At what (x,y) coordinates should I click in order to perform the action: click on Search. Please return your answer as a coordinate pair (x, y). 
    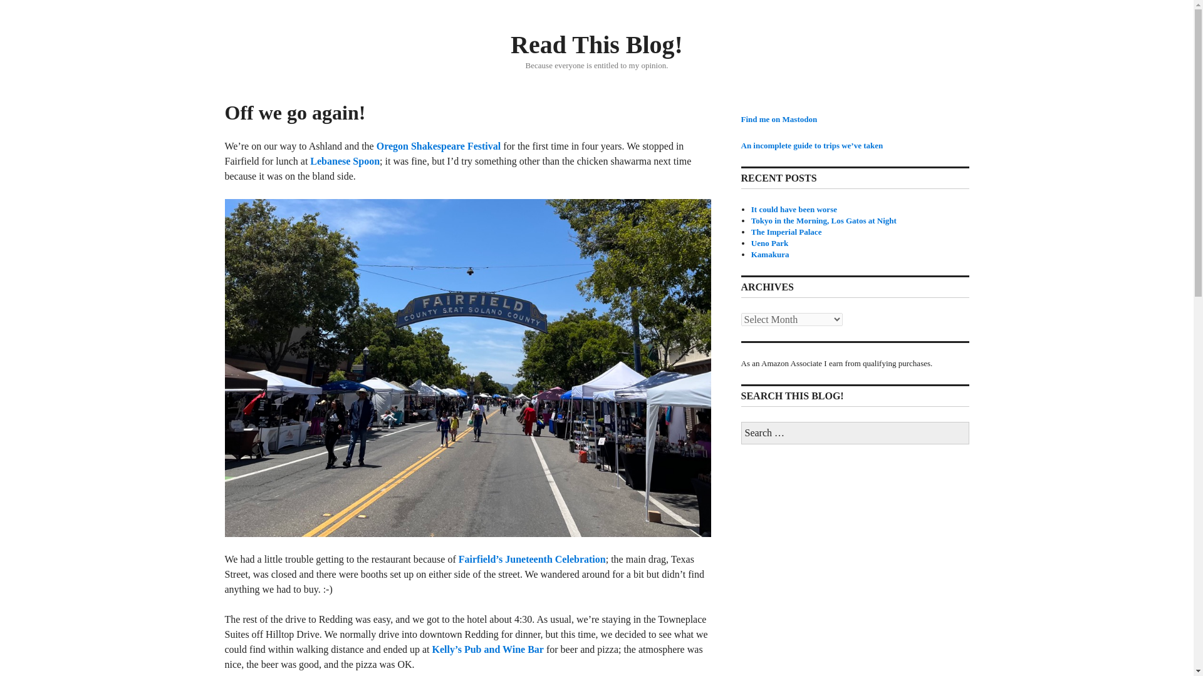
    Looking at the image, I should click on (8, 4).